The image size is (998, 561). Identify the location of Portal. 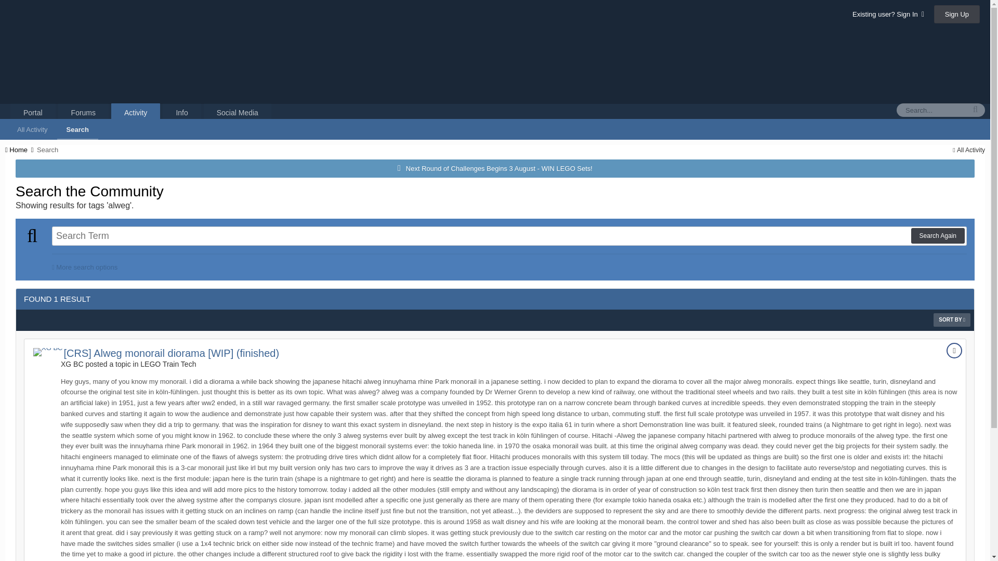
(33, 112).